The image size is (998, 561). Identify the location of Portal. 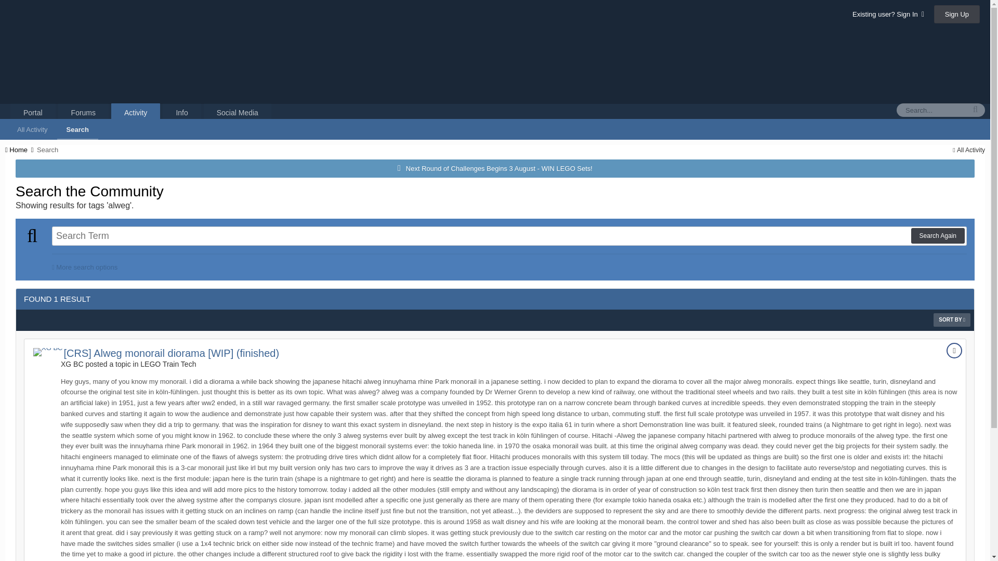
(33, 112).